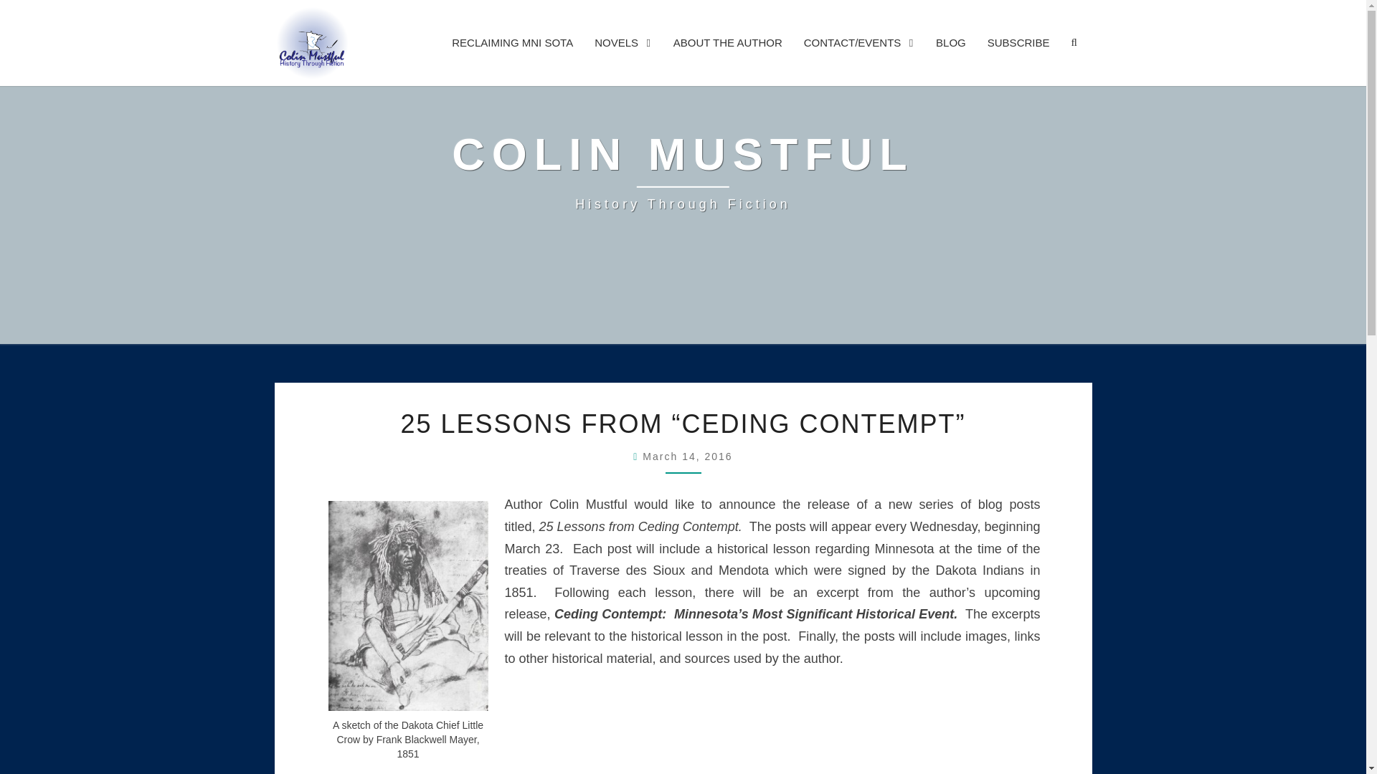  I want to click on BLOG, so click(683, 172).